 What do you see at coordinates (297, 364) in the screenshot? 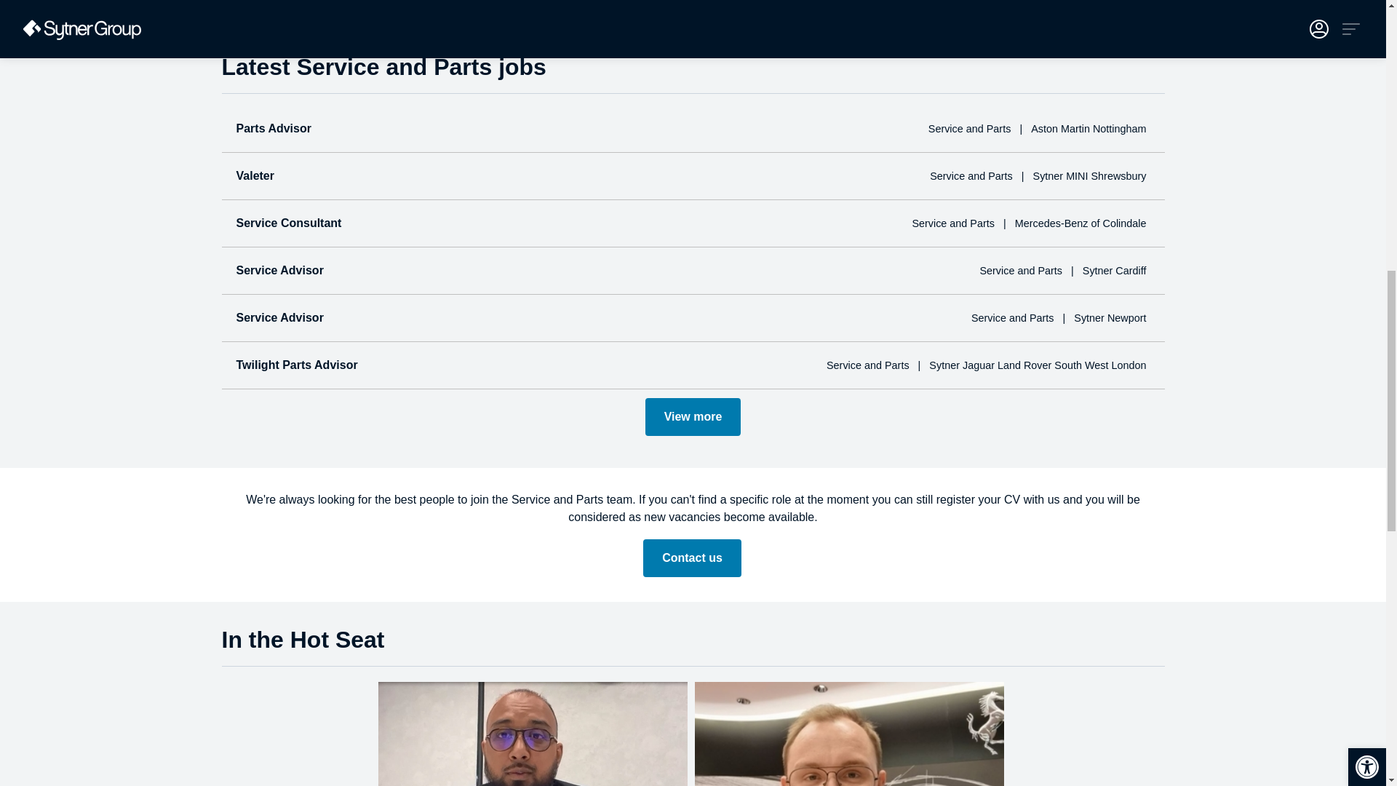
I see `Twilight Parts Advisor` at bounding box center [297, 364].